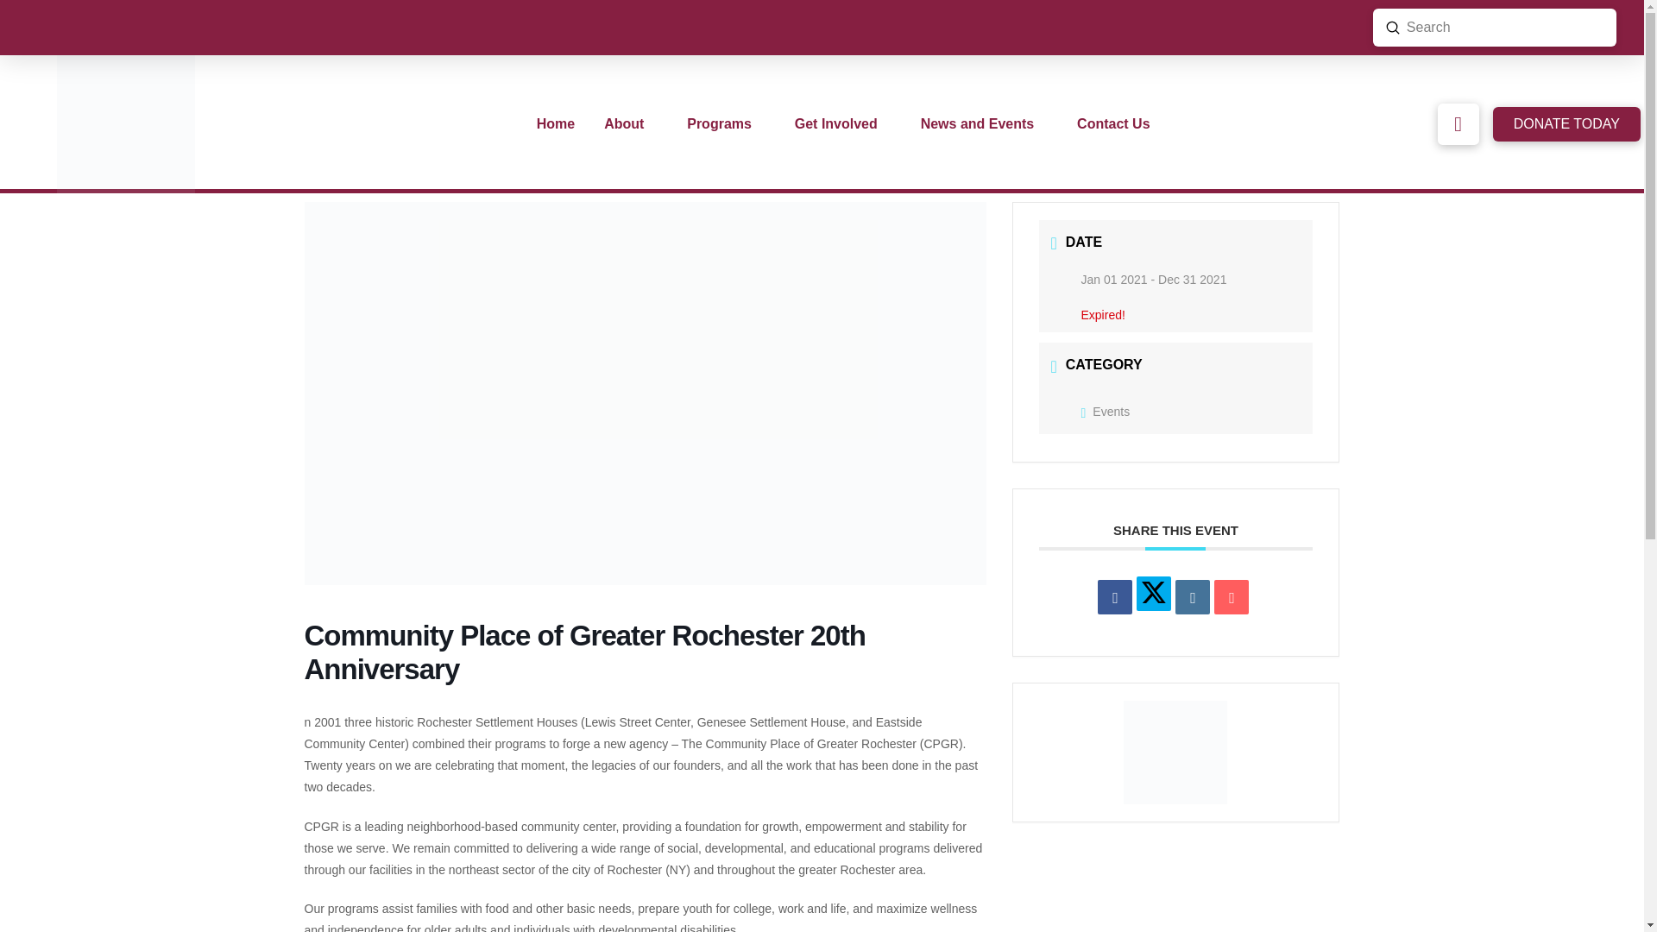  What do you see at coordinates (984, 123) in the screenshot?
I see `News and Events` at bounding box center [984, 123].